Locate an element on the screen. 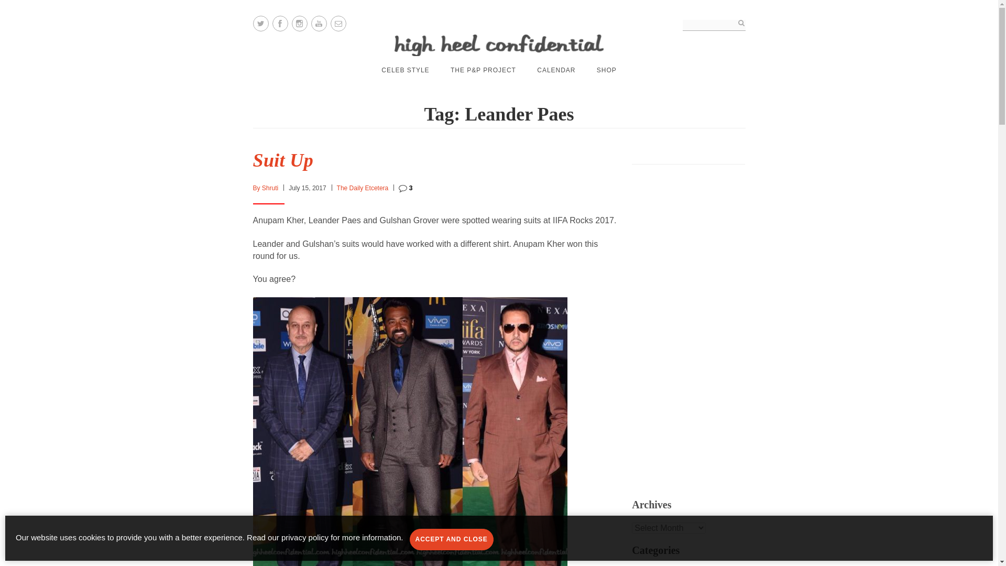 The image size is (1006, 566). CALENDAR is located at coordinates (556, 70).